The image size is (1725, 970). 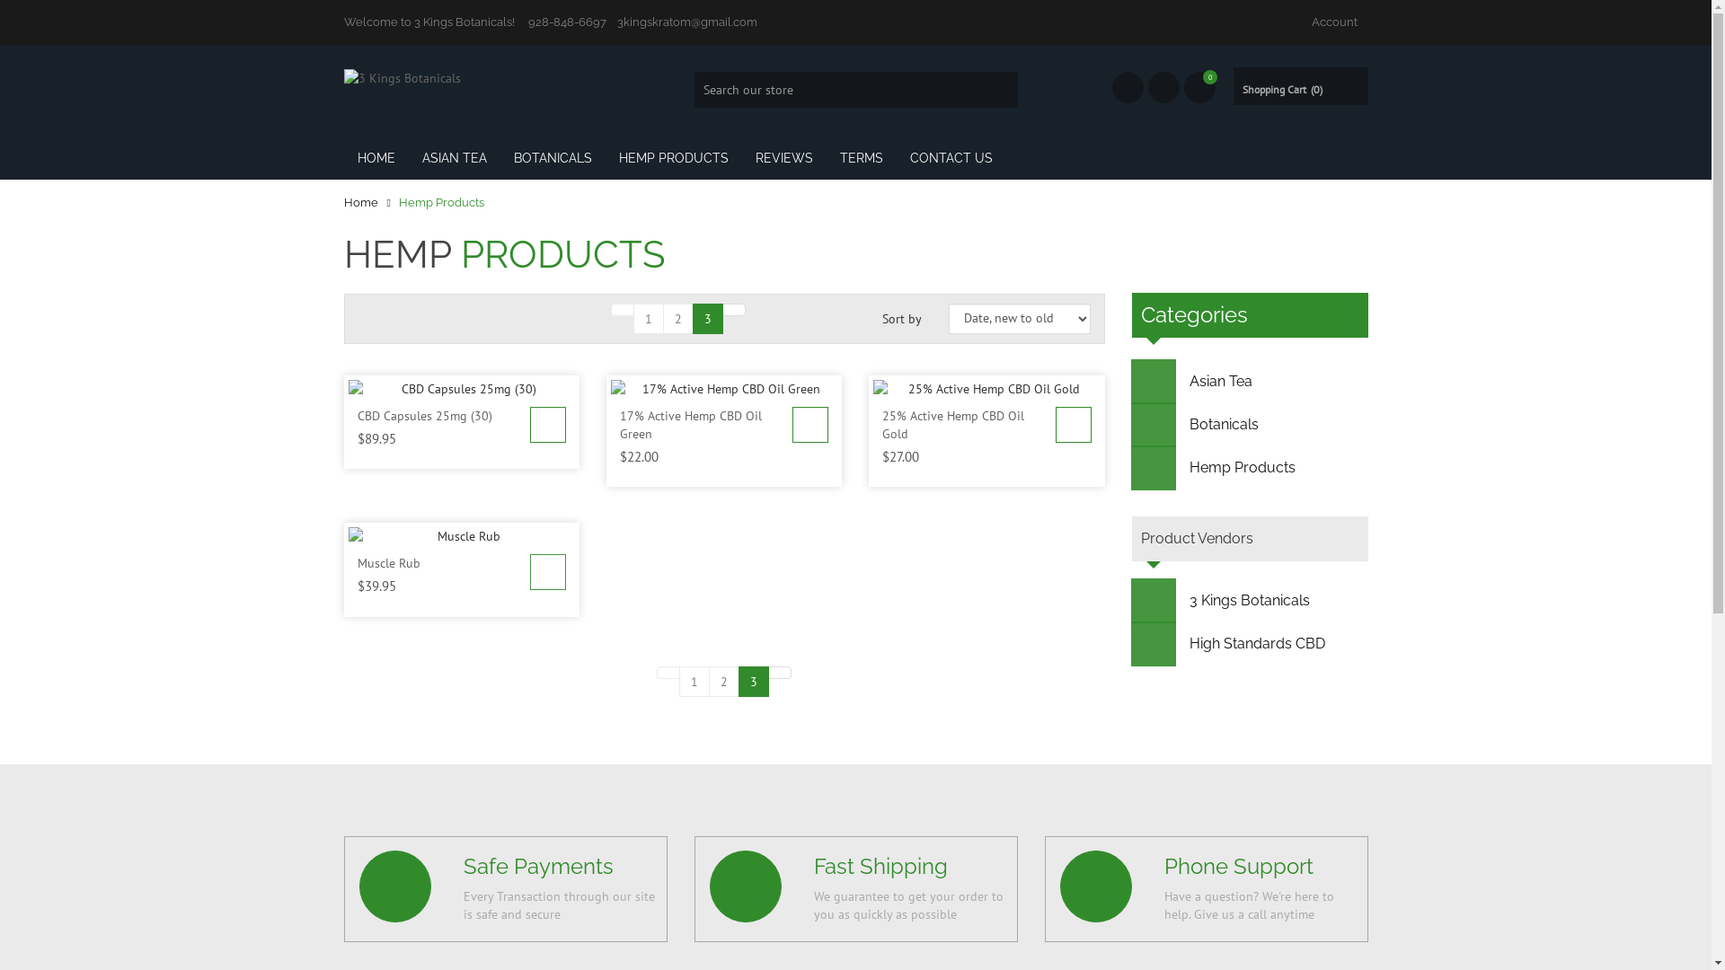 What do you see at coordinates (552, 157) in the screenshot?
I see `BOTANICALS` at bounding box center [552, 157].